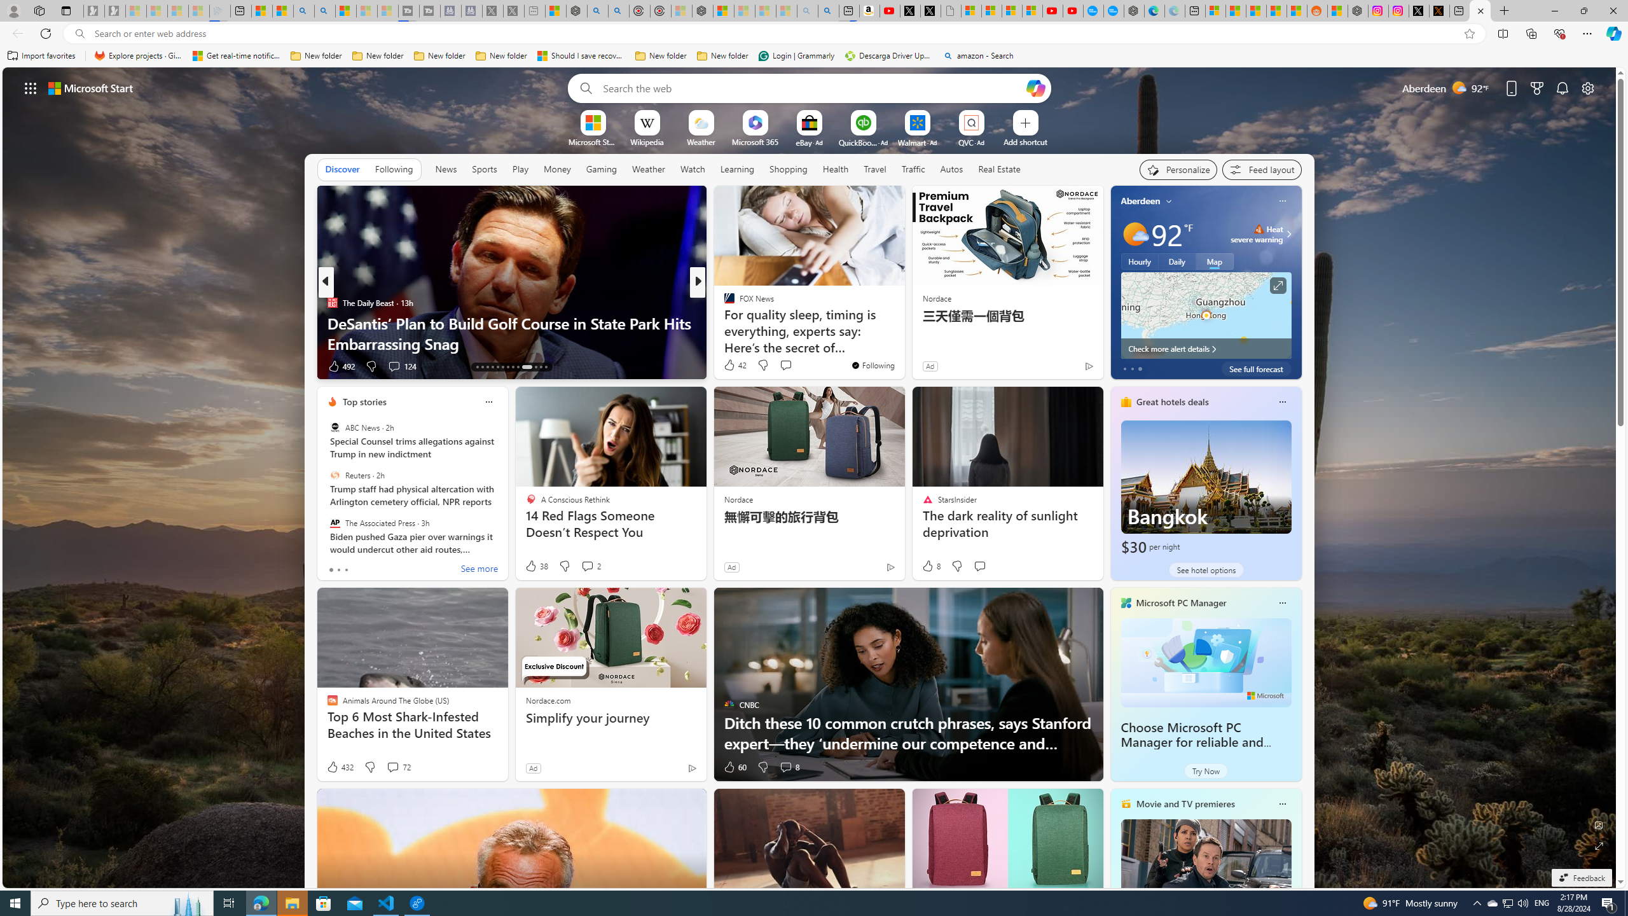  I want to click on Great hotels deals, so click(1173, 402).